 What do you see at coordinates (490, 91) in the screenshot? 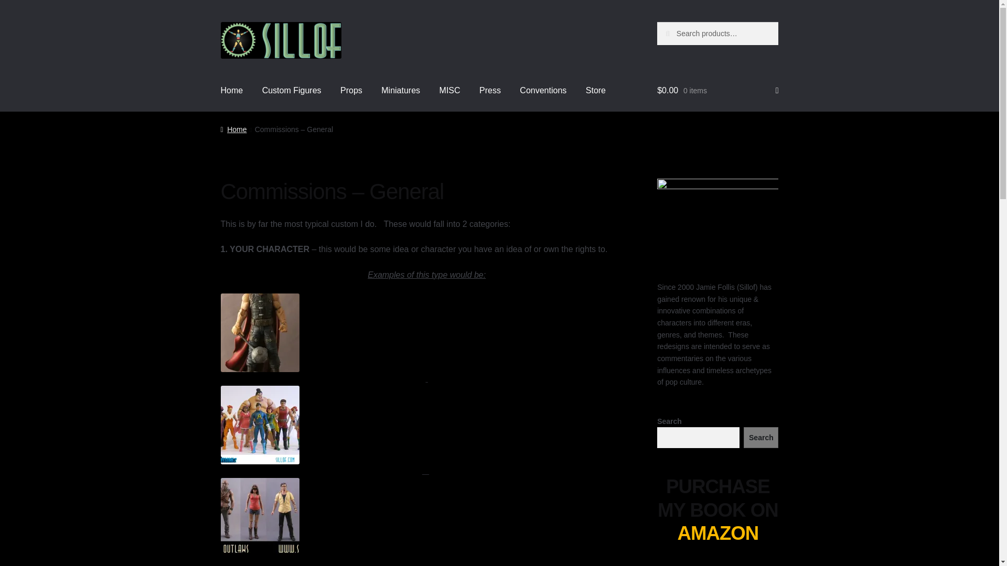
I see `Press` at bounding box center [490, 91].